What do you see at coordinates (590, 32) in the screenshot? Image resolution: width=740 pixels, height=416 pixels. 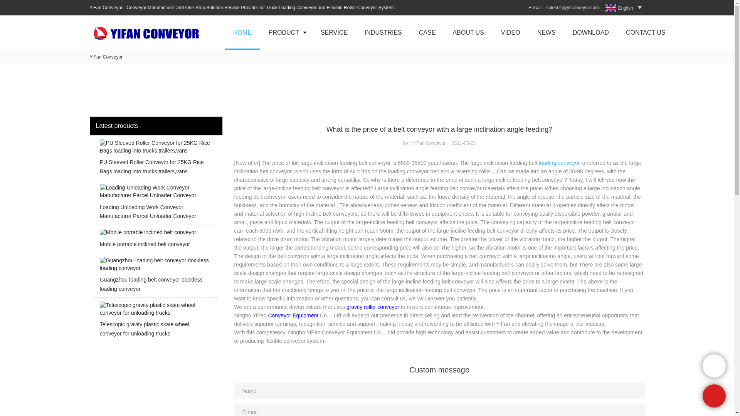 I see `DOWNLOAD` at bounding box center [590, 32].